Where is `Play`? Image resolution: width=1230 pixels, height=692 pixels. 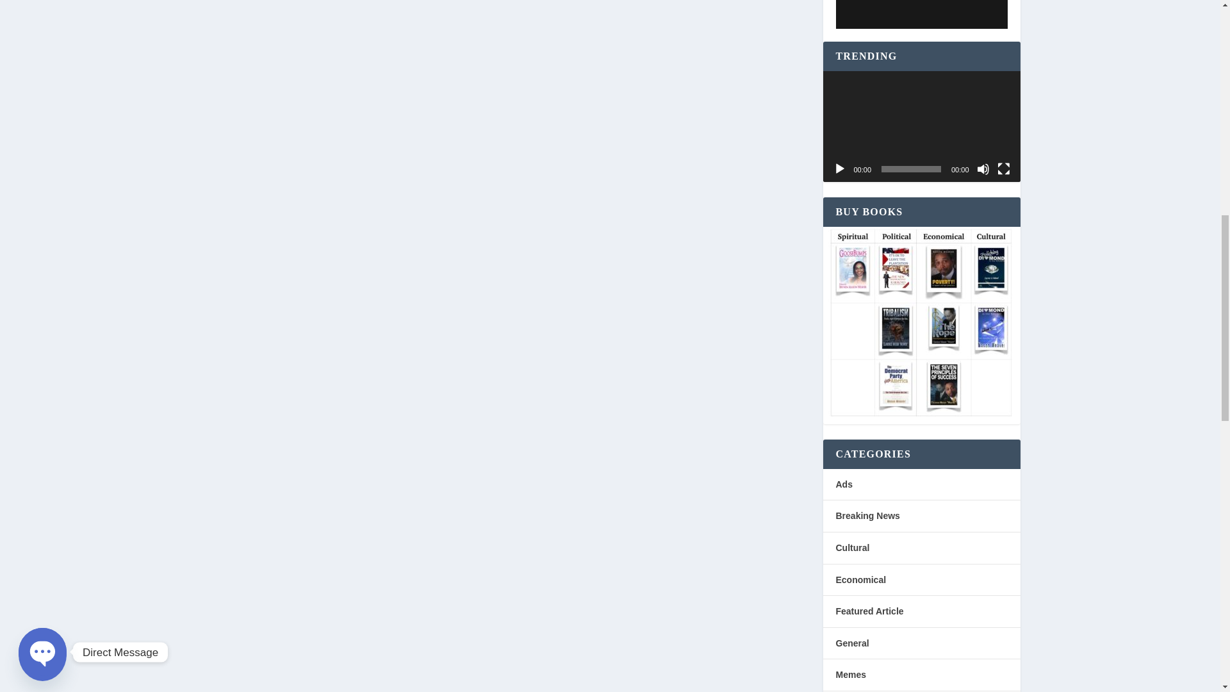 Play is located at coordinates (839, 169).